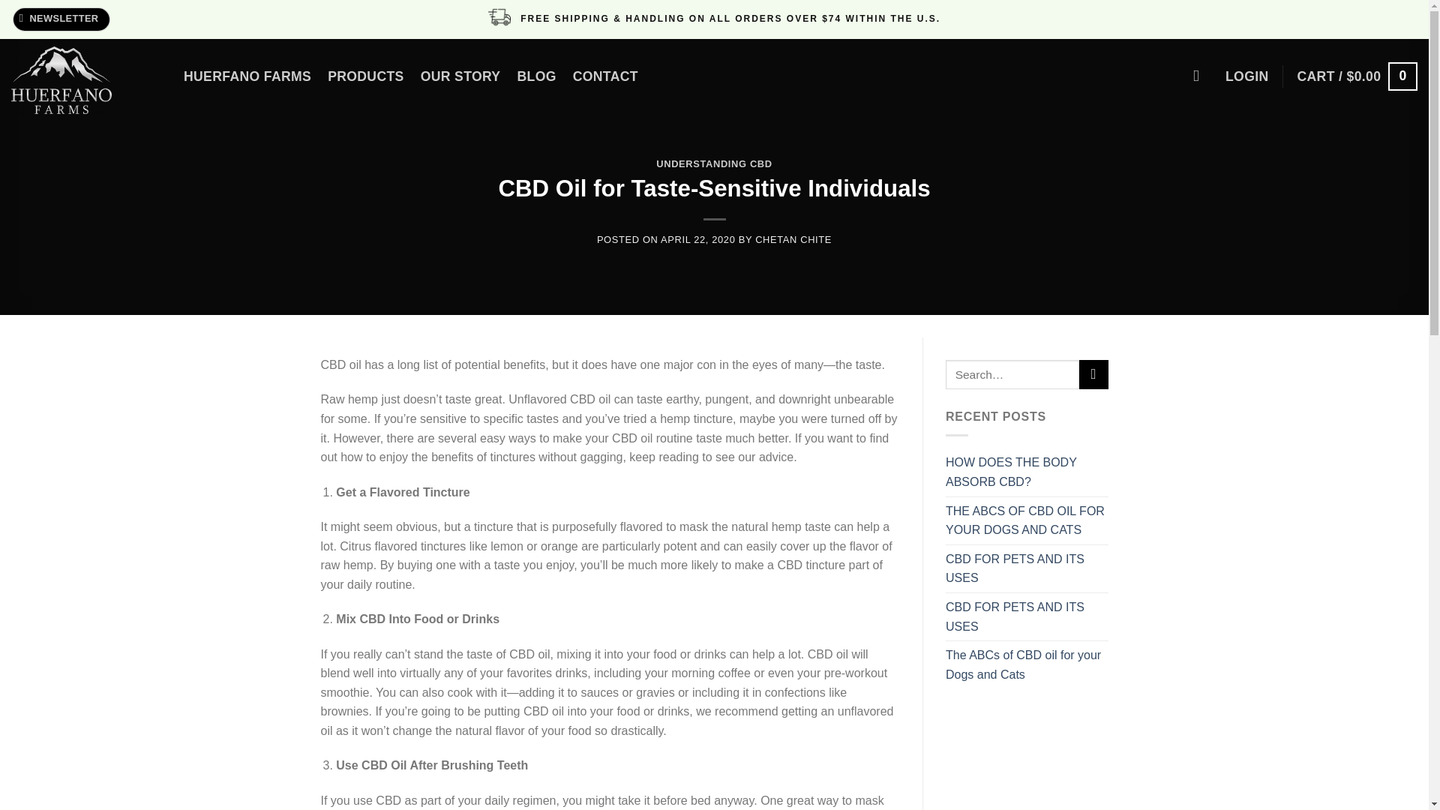  I want to click on NEWSLETTER, so click(61, 19).